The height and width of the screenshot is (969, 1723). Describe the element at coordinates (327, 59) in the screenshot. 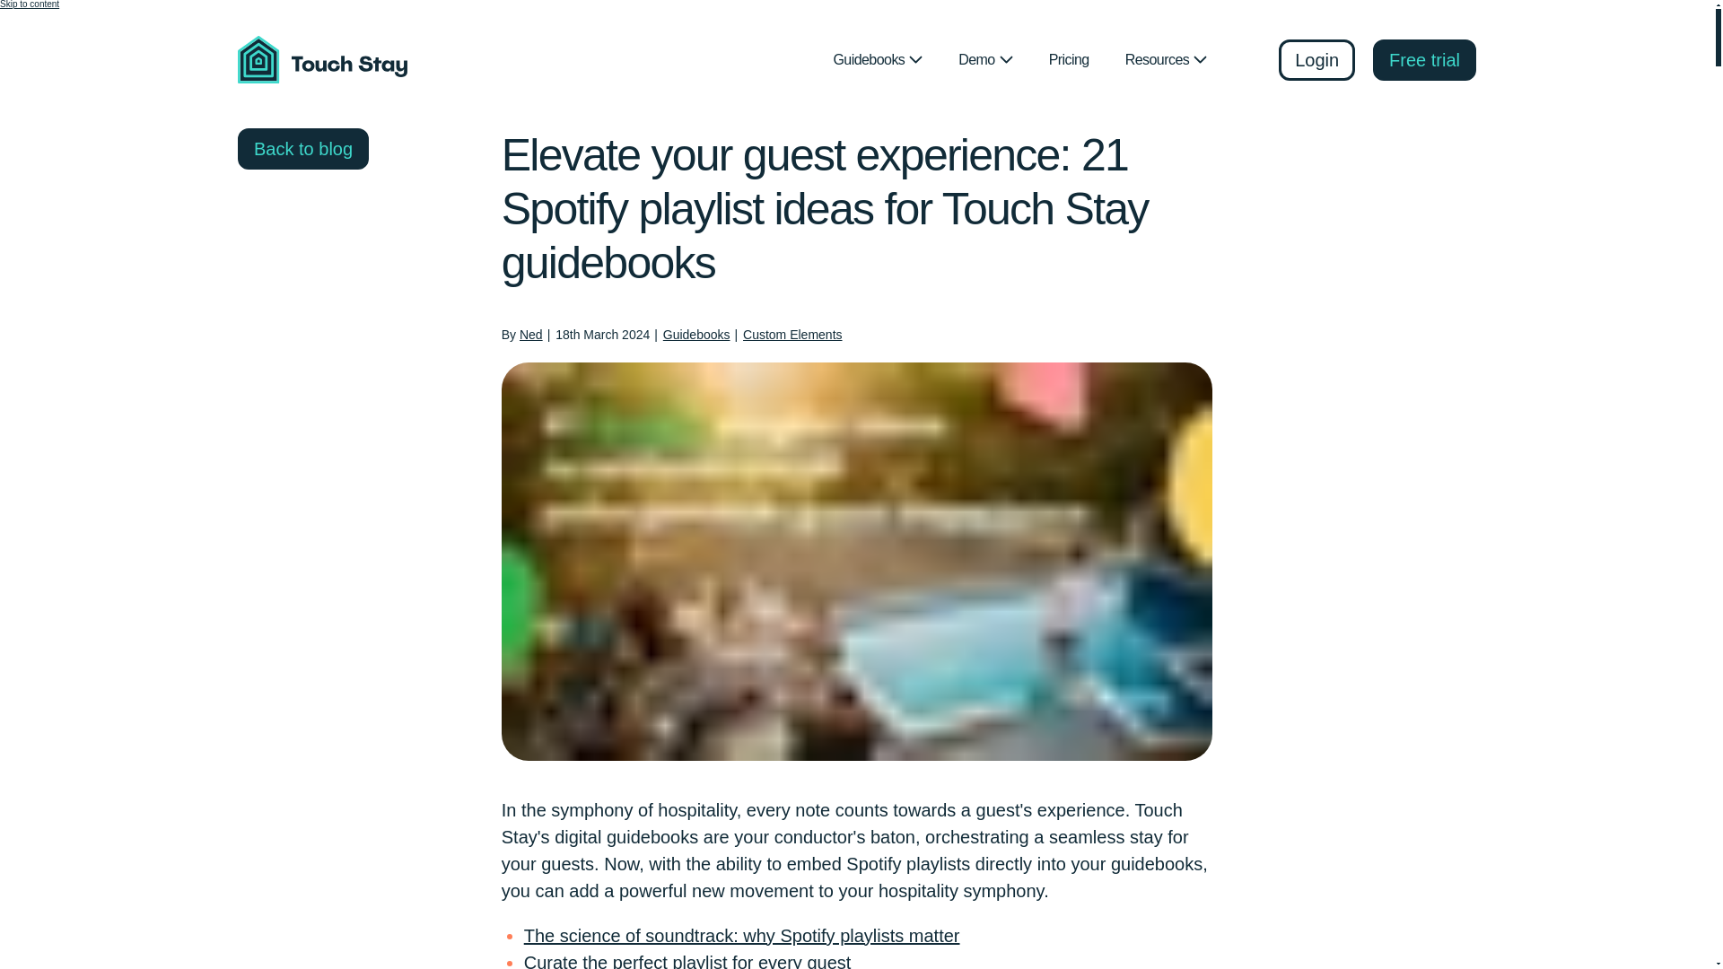

I see `Touch Stay` at that location.